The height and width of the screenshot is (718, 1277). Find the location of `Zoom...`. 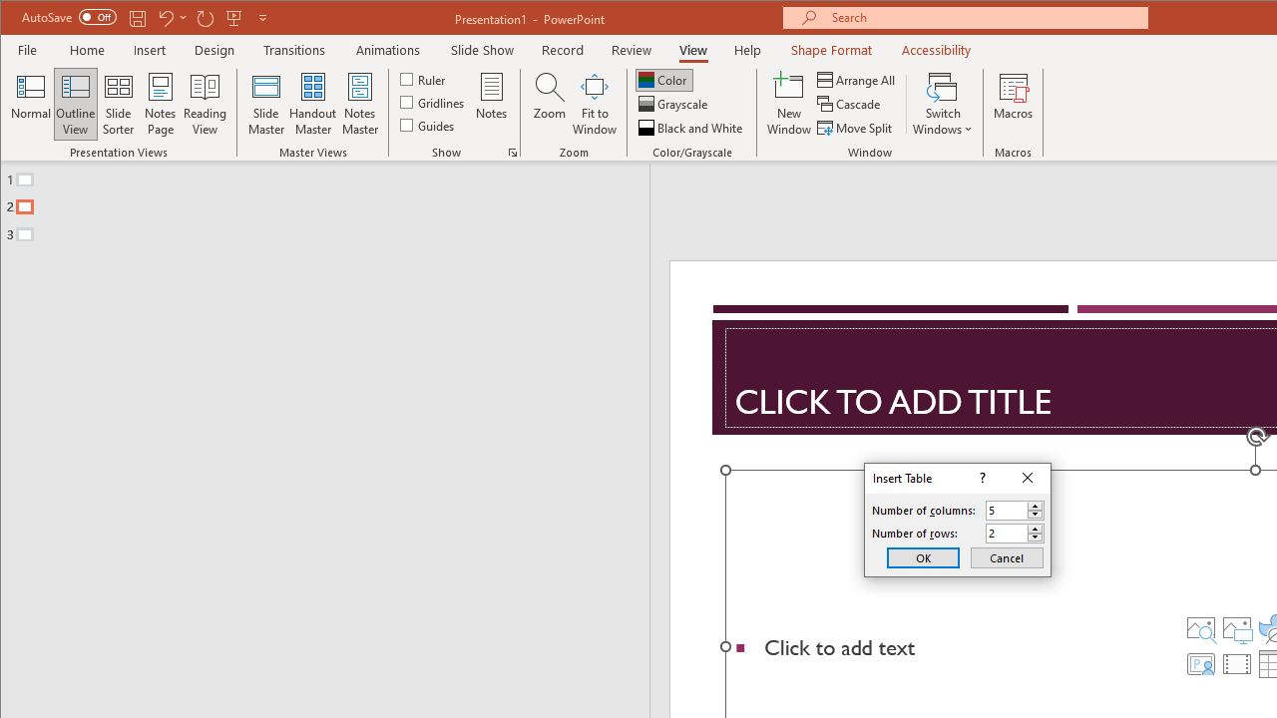

Zoom... is located at coordinates (549, 104).